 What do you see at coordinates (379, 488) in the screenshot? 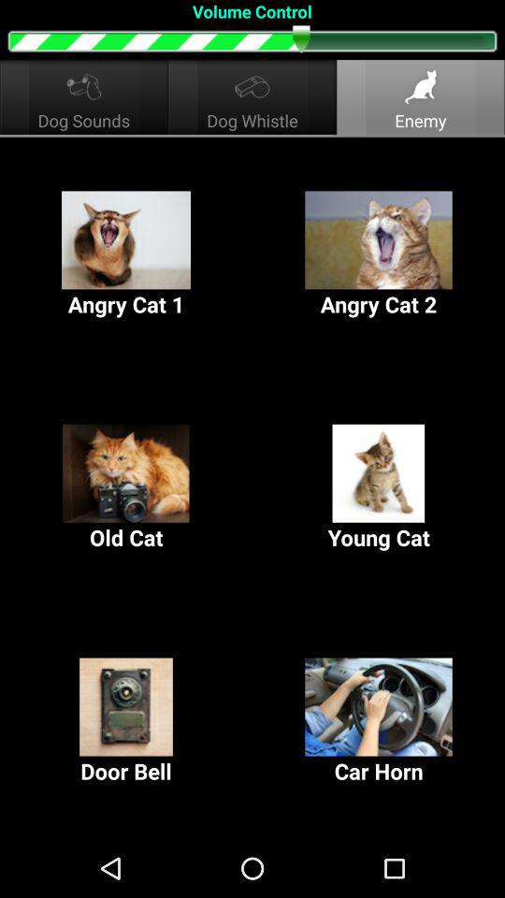
I see `turn off button on the right` at bounding box center [379, 488].